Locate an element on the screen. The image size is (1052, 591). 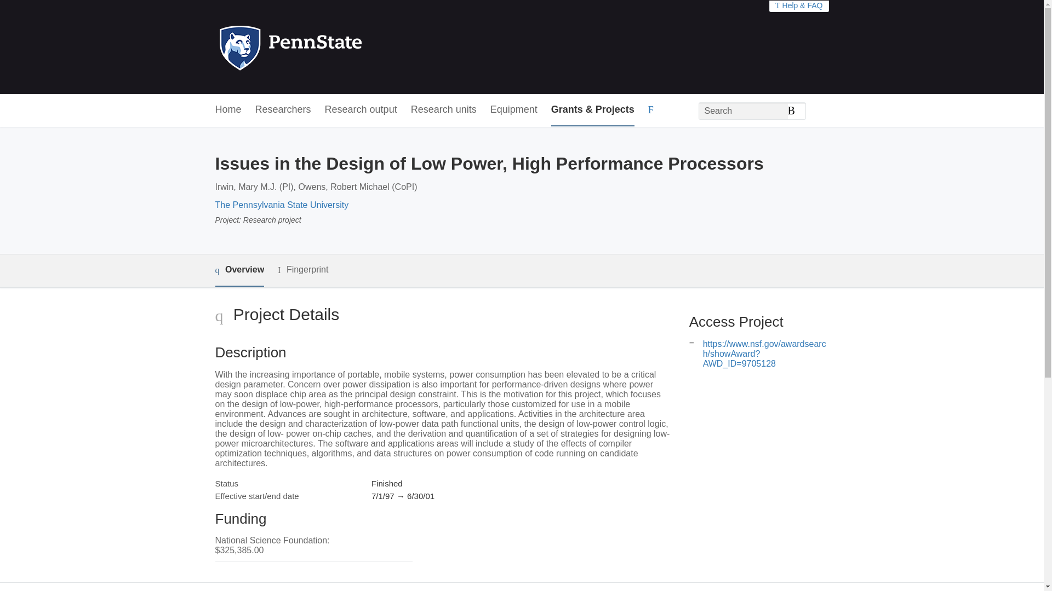
Research units is located at coordinates (444, 110).